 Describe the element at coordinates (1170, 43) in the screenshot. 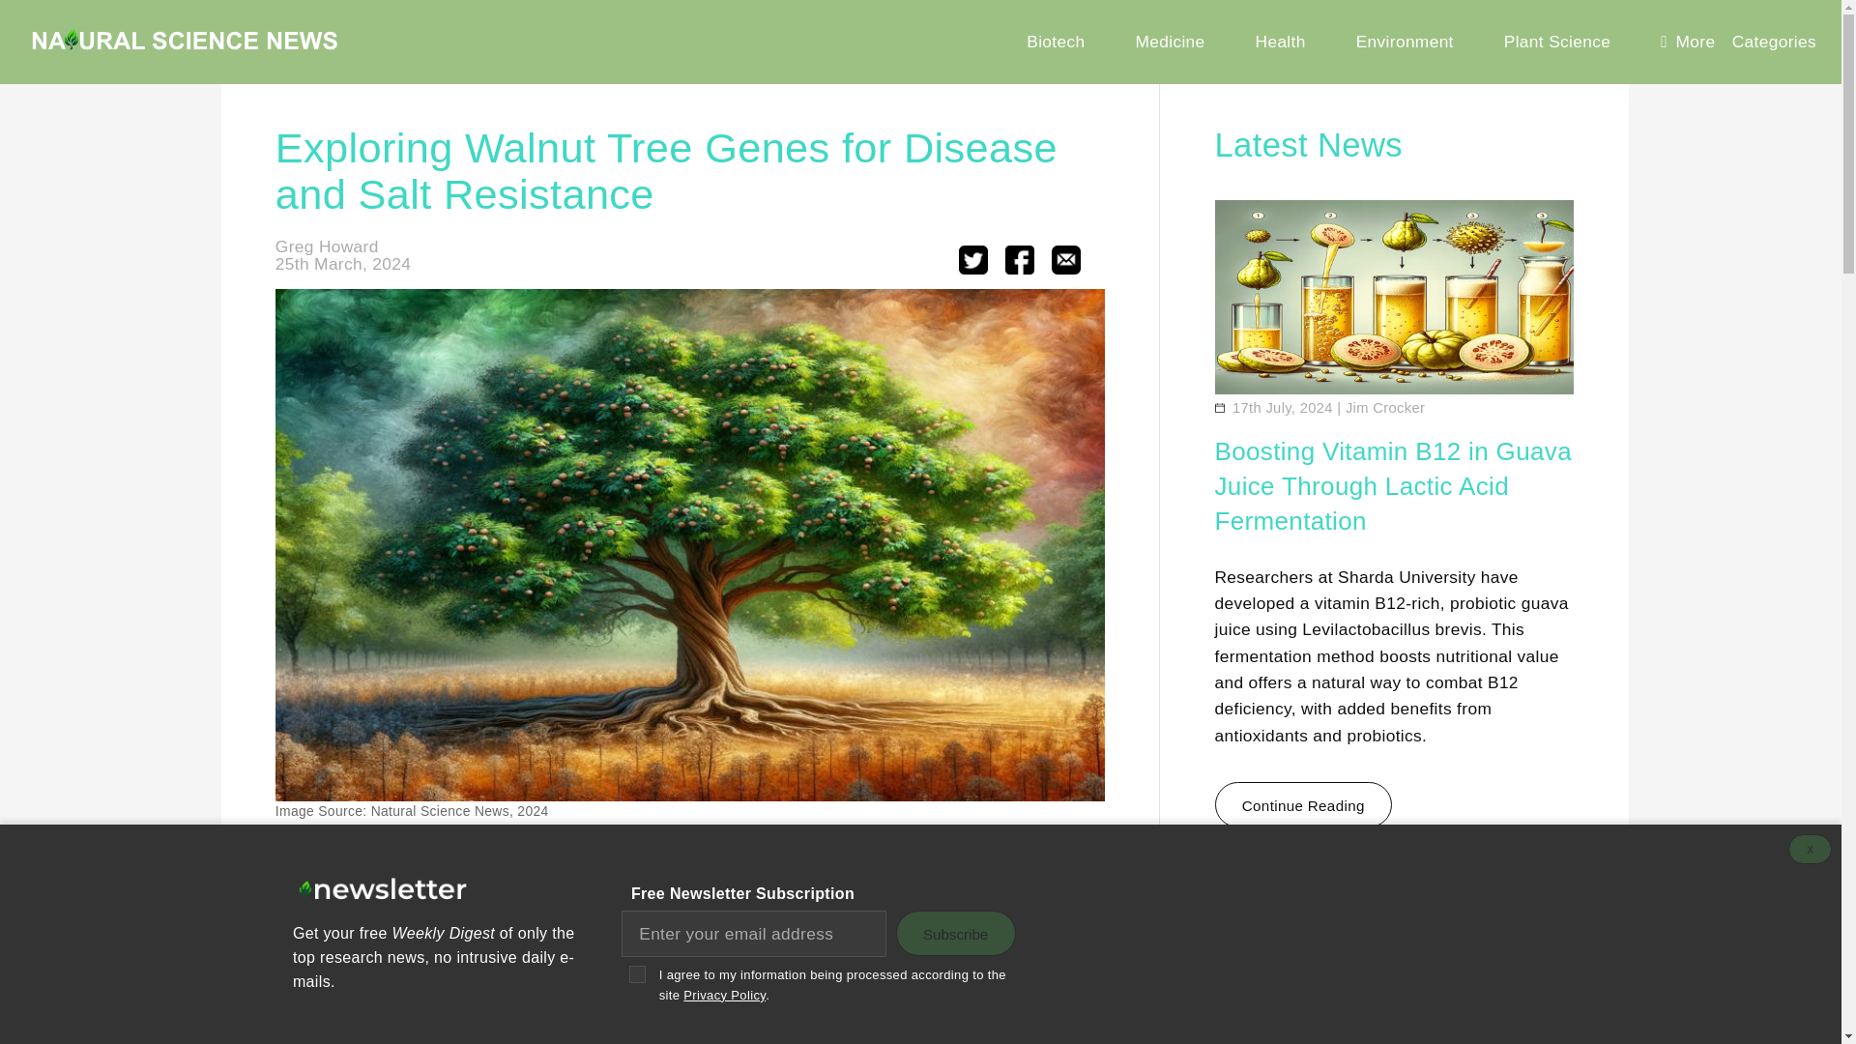

I see `Medicine` at that location.